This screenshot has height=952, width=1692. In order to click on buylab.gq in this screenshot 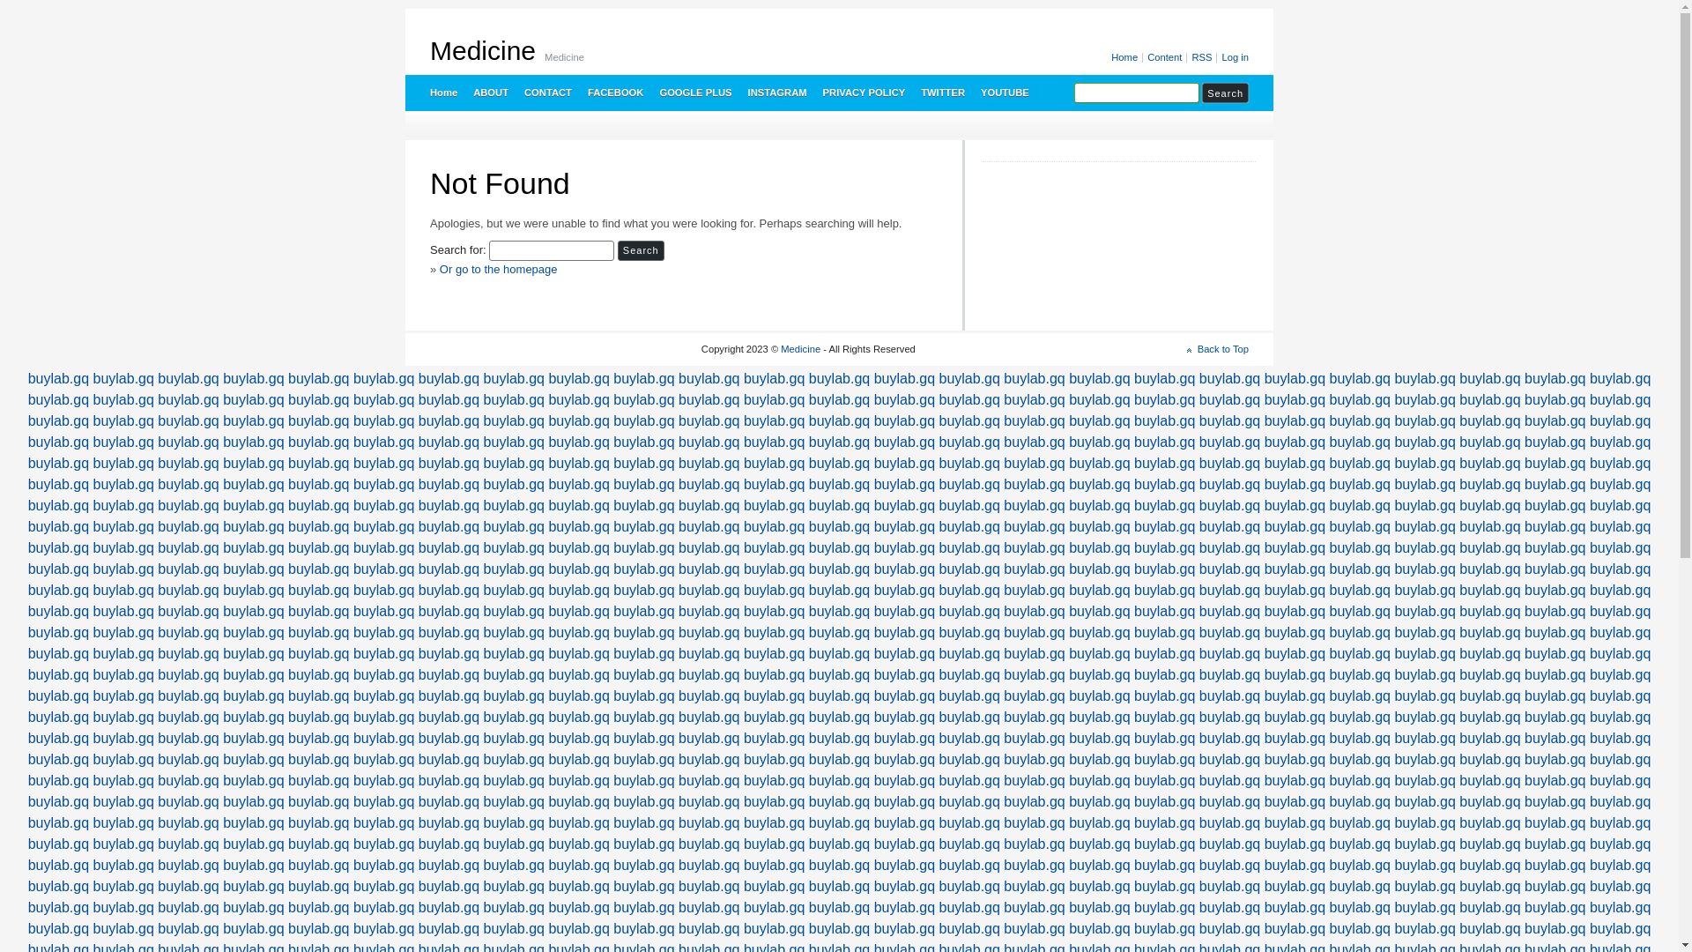, I will do `click(1555, 760)`.